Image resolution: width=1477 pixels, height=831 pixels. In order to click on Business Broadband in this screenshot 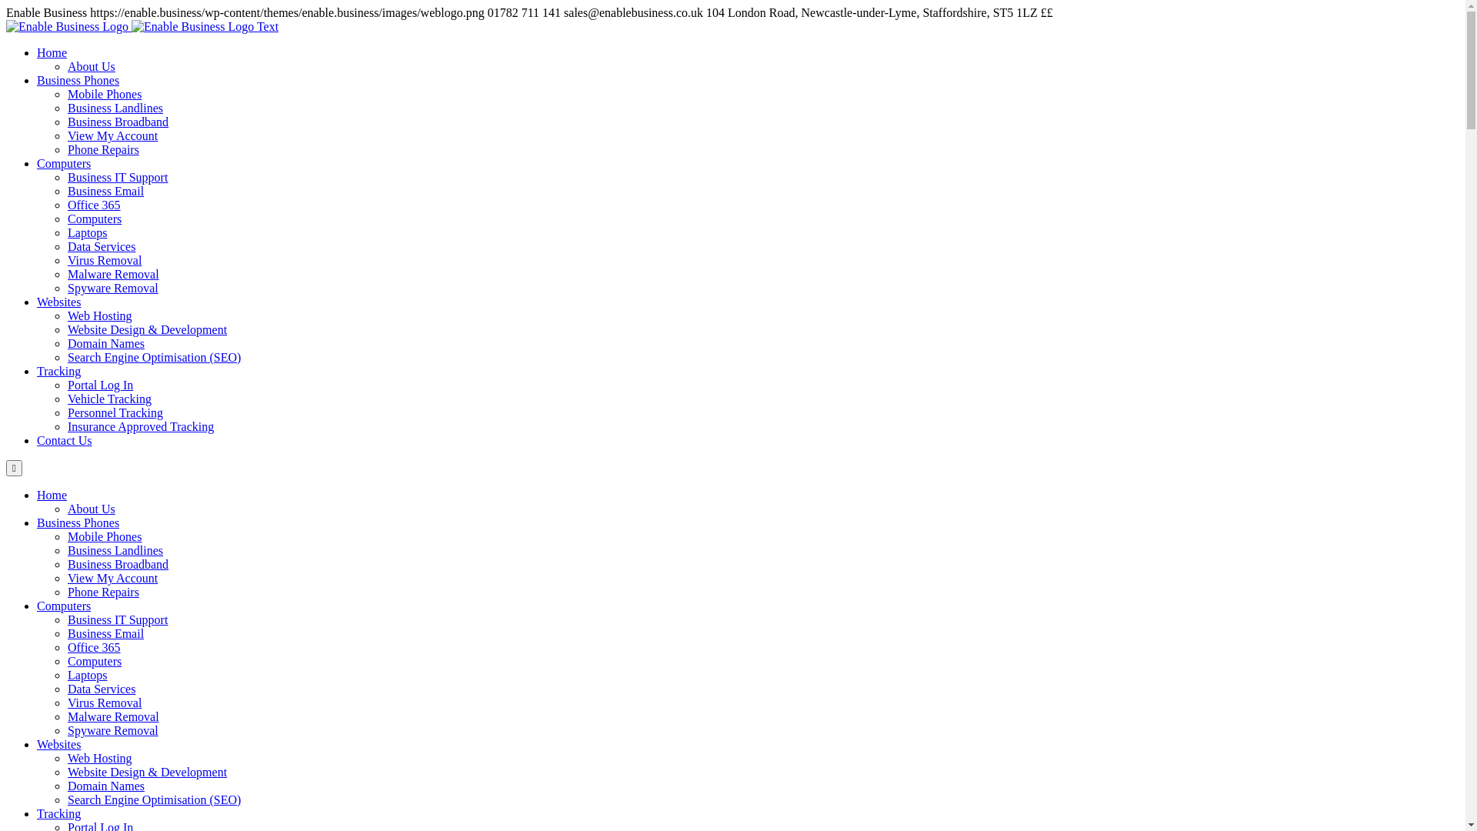, I will do `click(118, 122)`.